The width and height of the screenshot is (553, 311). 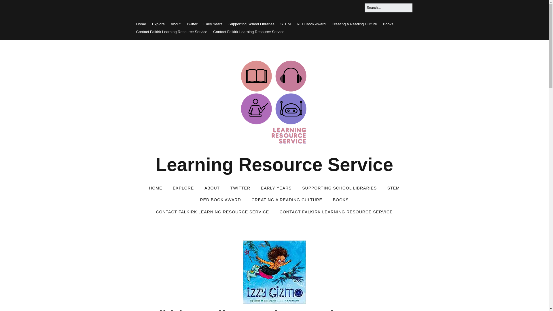 What do you see at coordinates (158, 24) in the screenshot?
I see `Explore` at bounding box center [158, 24].